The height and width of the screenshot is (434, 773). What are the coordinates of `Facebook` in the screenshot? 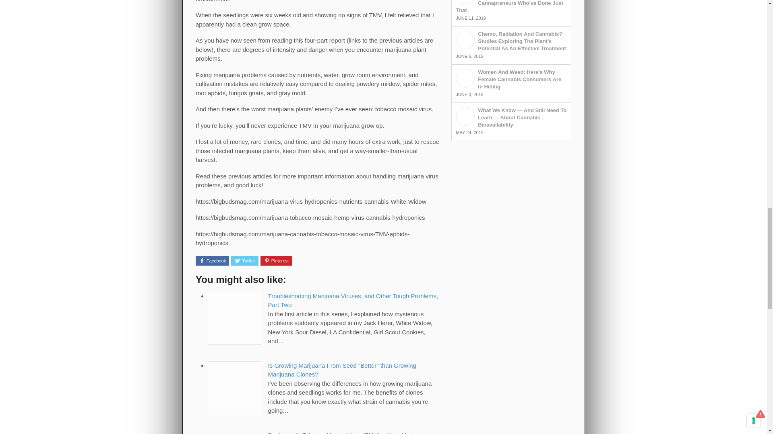 It's located at (212, 260).